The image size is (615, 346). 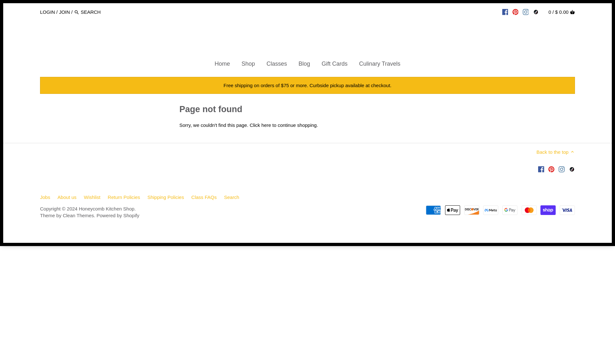 What do you see at coordinates (555, 152) in the screenshot?
I see `Back to the top` at bounding box center [555, 152].